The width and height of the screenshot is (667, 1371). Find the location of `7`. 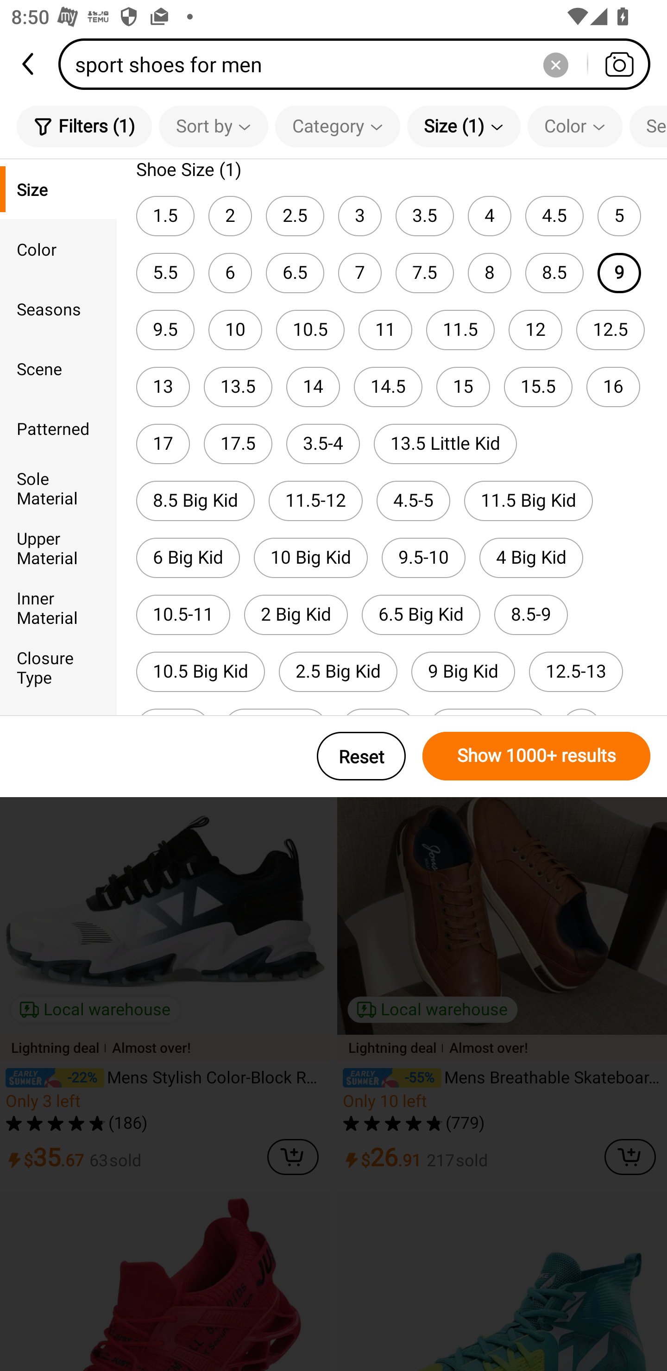

7 is located at coordinates (359, 272).